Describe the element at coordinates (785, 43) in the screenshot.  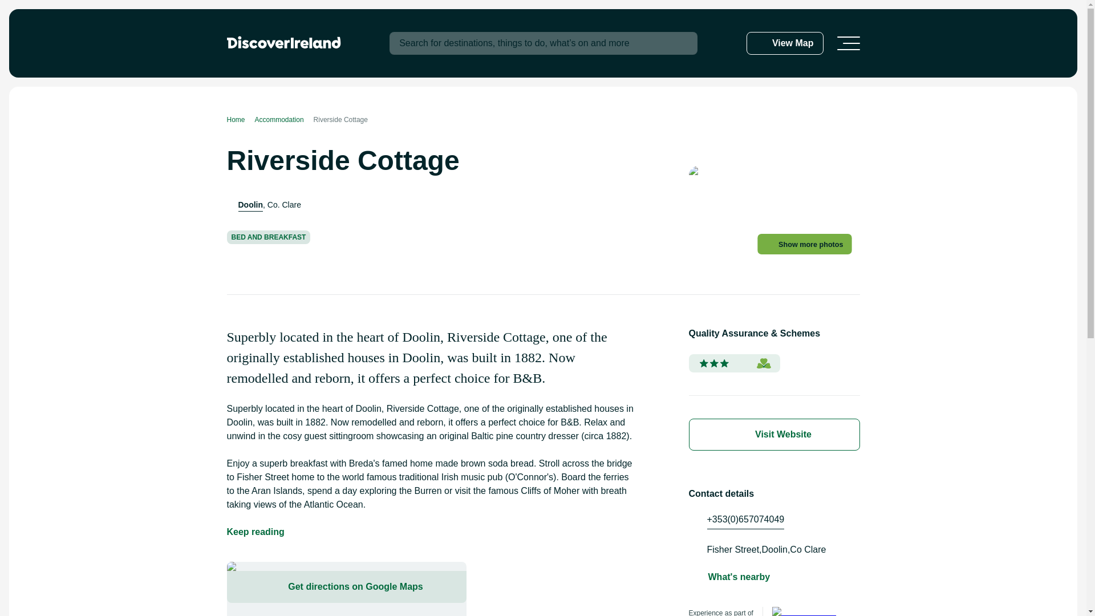
I see `View Map` at that location.